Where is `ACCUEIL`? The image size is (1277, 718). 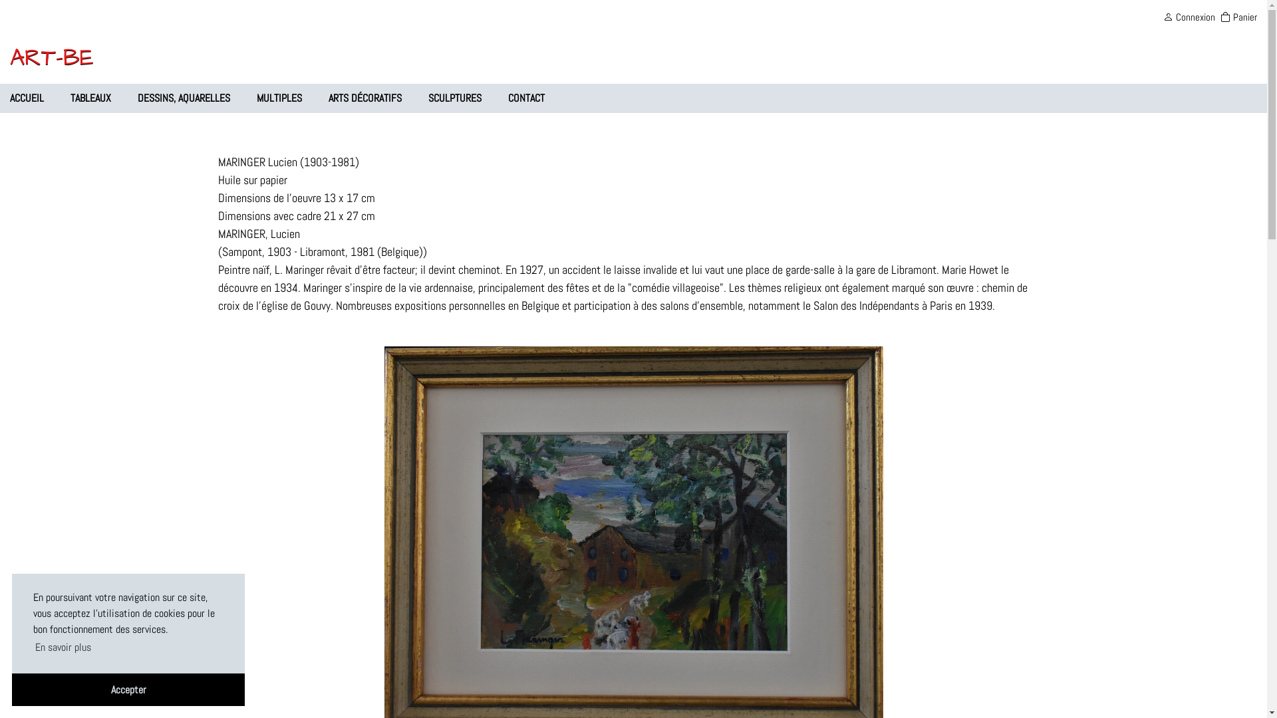 ACCUEIL is located at coordinates (27, 98).